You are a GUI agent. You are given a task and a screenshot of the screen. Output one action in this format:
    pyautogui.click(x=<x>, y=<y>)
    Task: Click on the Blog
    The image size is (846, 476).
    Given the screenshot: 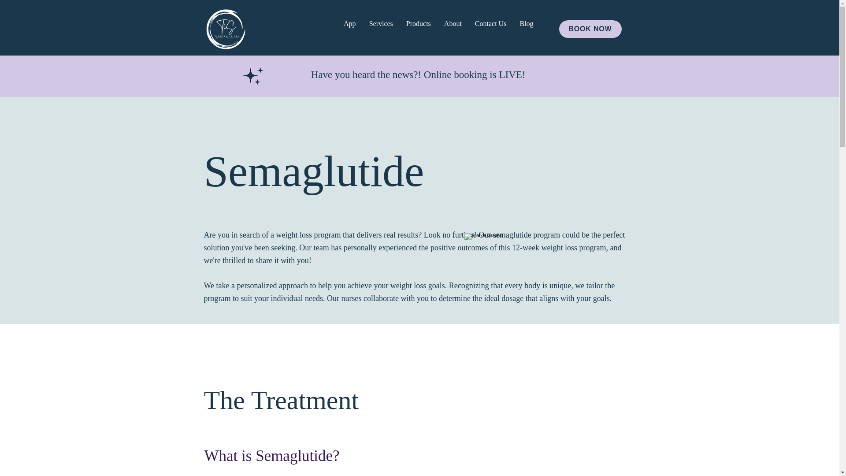 What is the action you would take?
    pyautogui.click(x=526, y=29)
    